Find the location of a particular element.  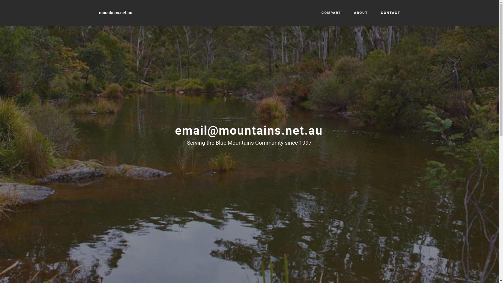

COMPARE is located at coordinates (331, 13).